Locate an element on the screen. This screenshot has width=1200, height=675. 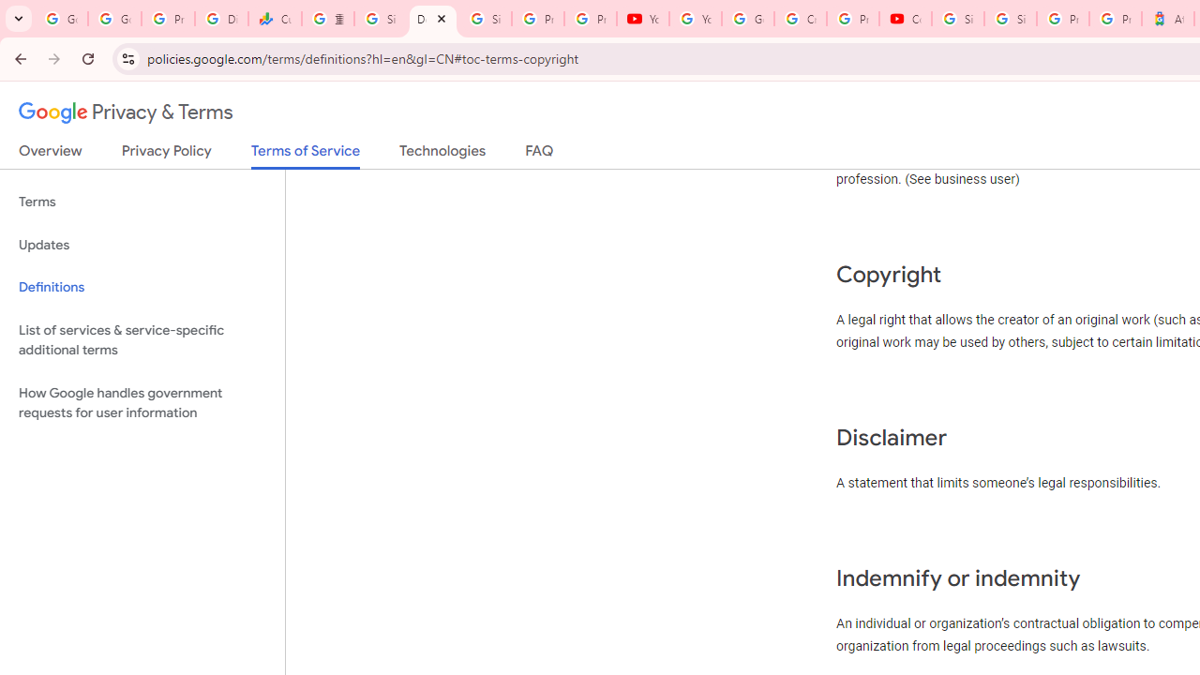
Currencies - Google Finance is located at coordinates (276, 19).